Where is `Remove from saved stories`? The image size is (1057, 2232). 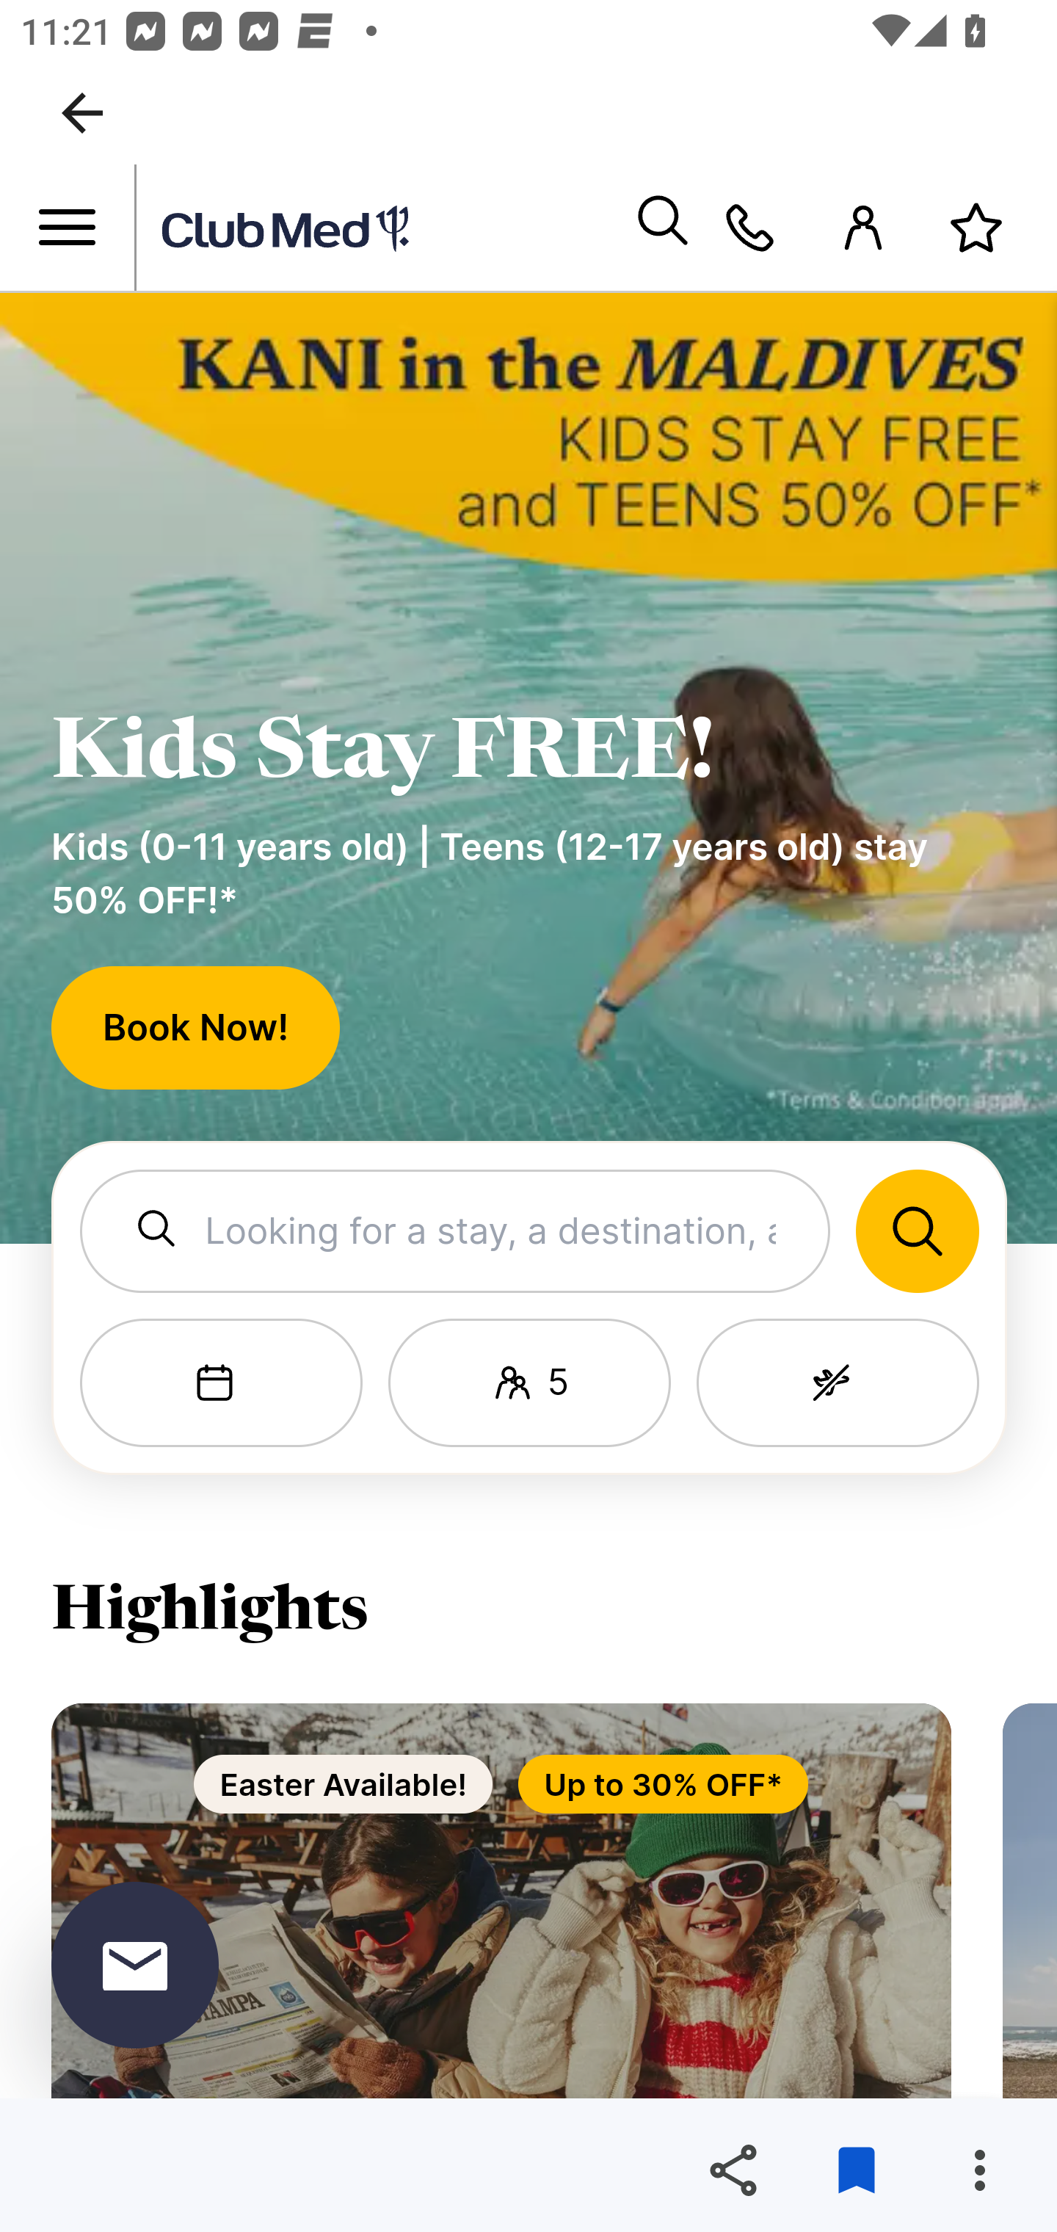 Remove from saved stories is located at coordinates (856, 2170).